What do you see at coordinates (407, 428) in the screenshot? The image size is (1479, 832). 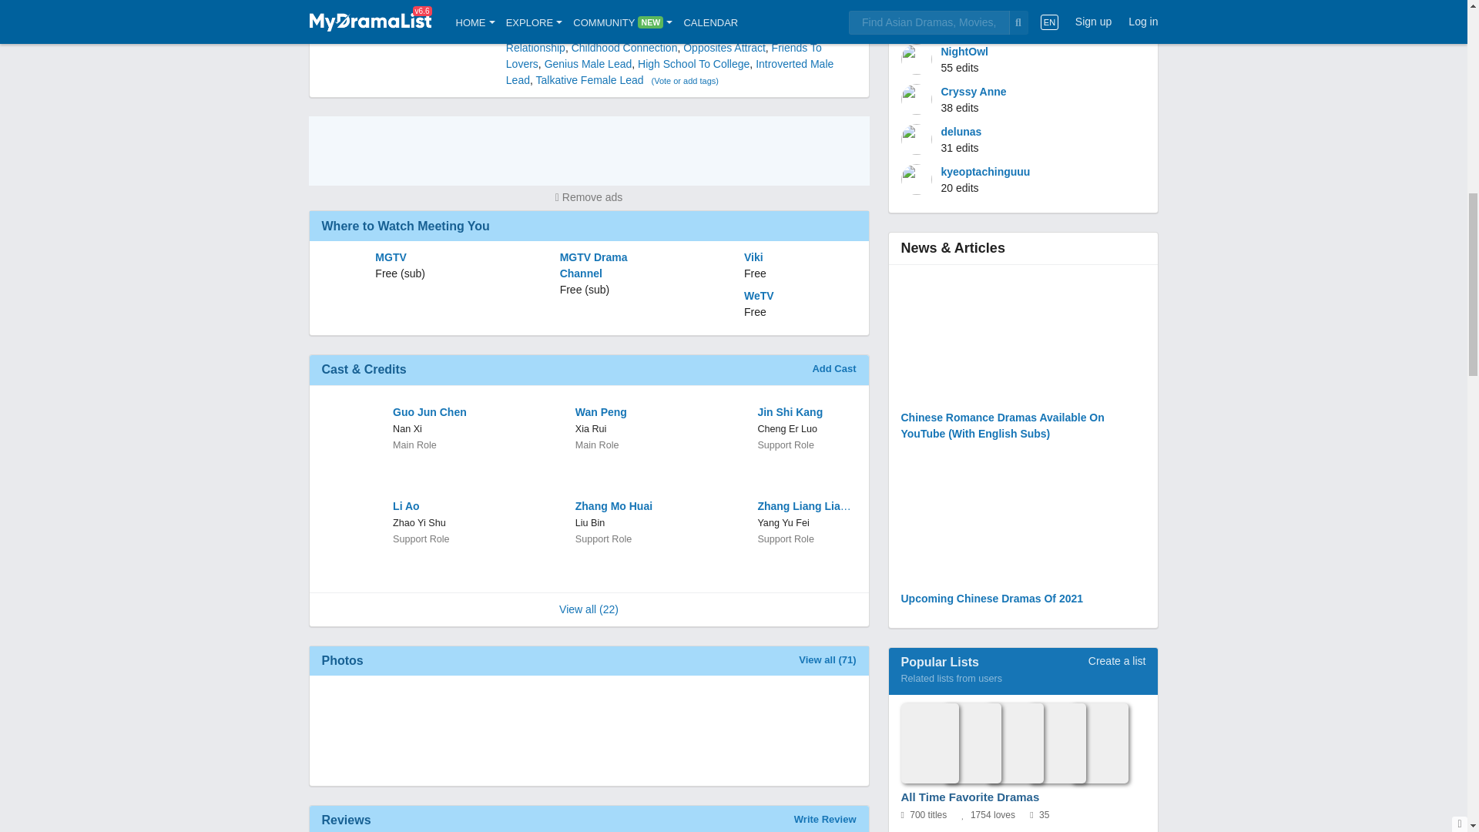 I see `Nan Xi` at bounding box center [407, 428].